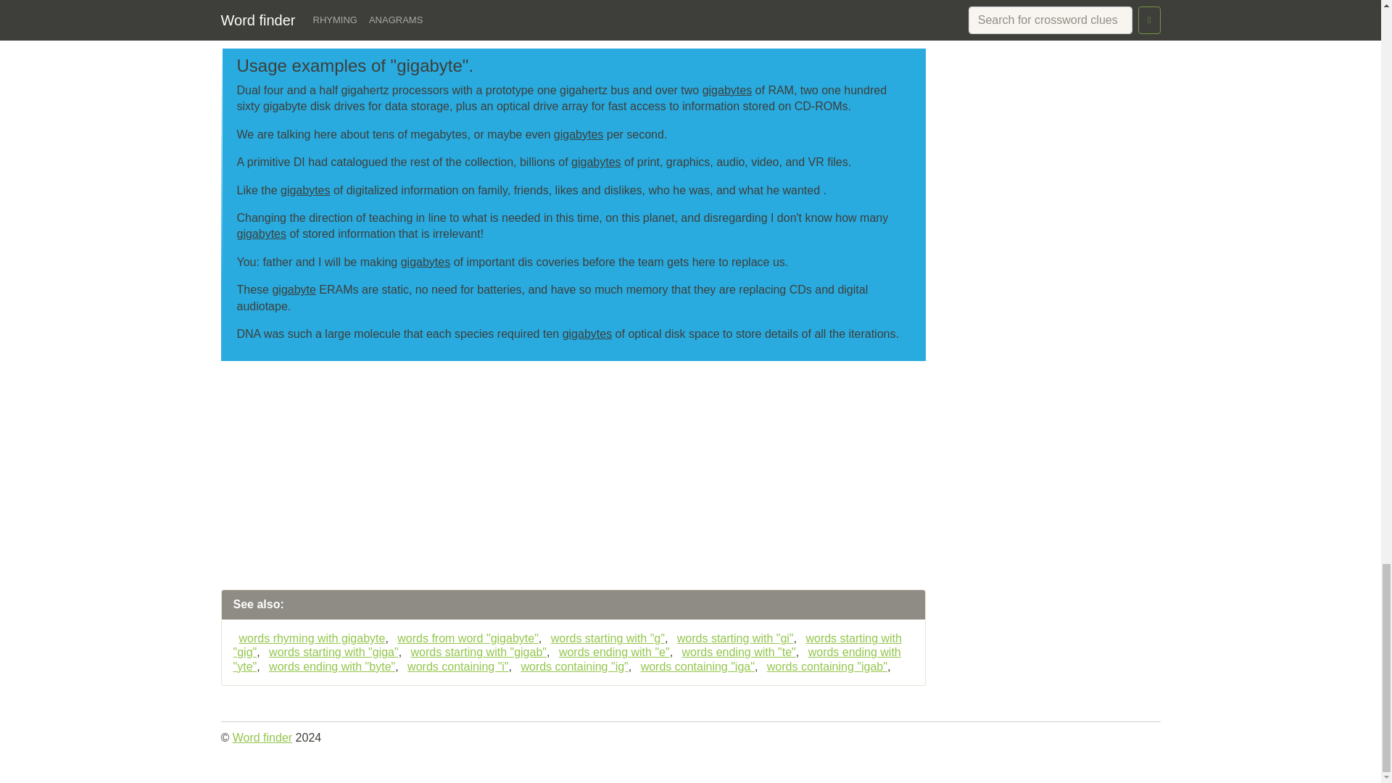  What do you see at coordinates (465, 638) in the screenshot?
I see `words from word "gigabyte"` at bounding box center [465, 638].